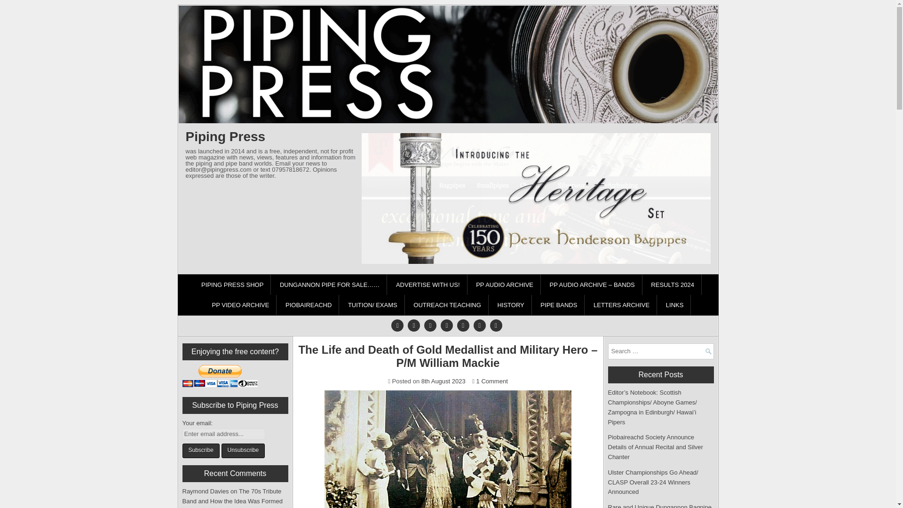  Describe the element at coordinates (224, 434) in the screenshot. I see `Enter email address...` at that location.